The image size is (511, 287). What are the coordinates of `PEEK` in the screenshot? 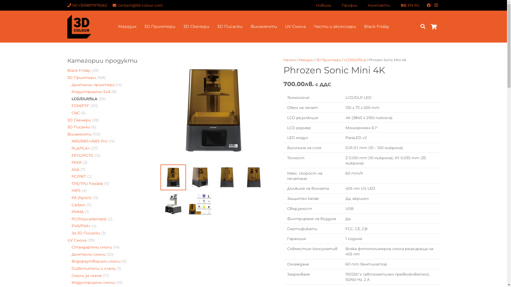 It's located at (77, 162).